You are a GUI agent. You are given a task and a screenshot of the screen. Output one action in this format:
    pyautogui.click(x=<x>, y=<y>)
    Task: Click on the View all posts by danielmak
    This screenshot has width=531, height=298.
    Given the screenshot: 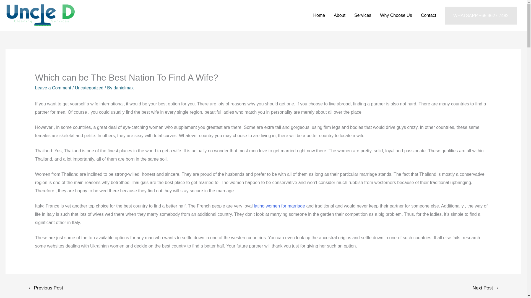 What is the action you would take?
    pyautogui.click(x=123, y=88)
    